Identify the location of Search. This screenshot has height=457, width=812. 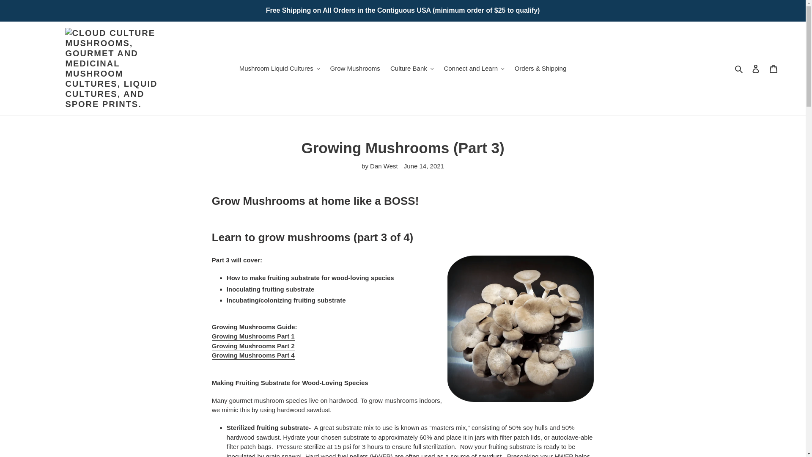
(739, 69).